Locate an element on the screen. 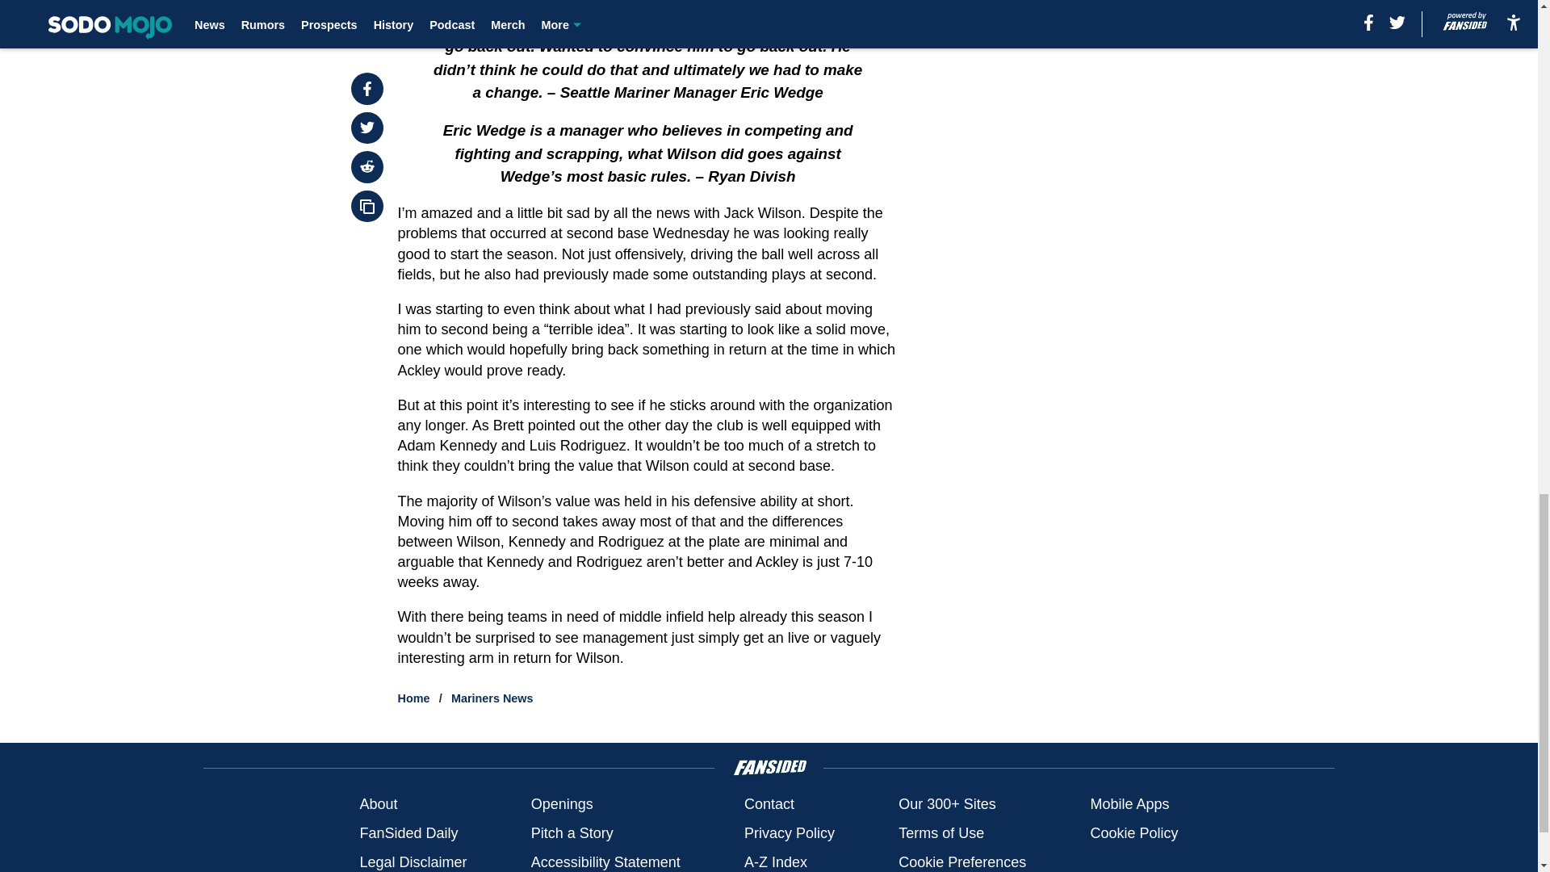  FanSided Daily is located at coordinates (408, 833).